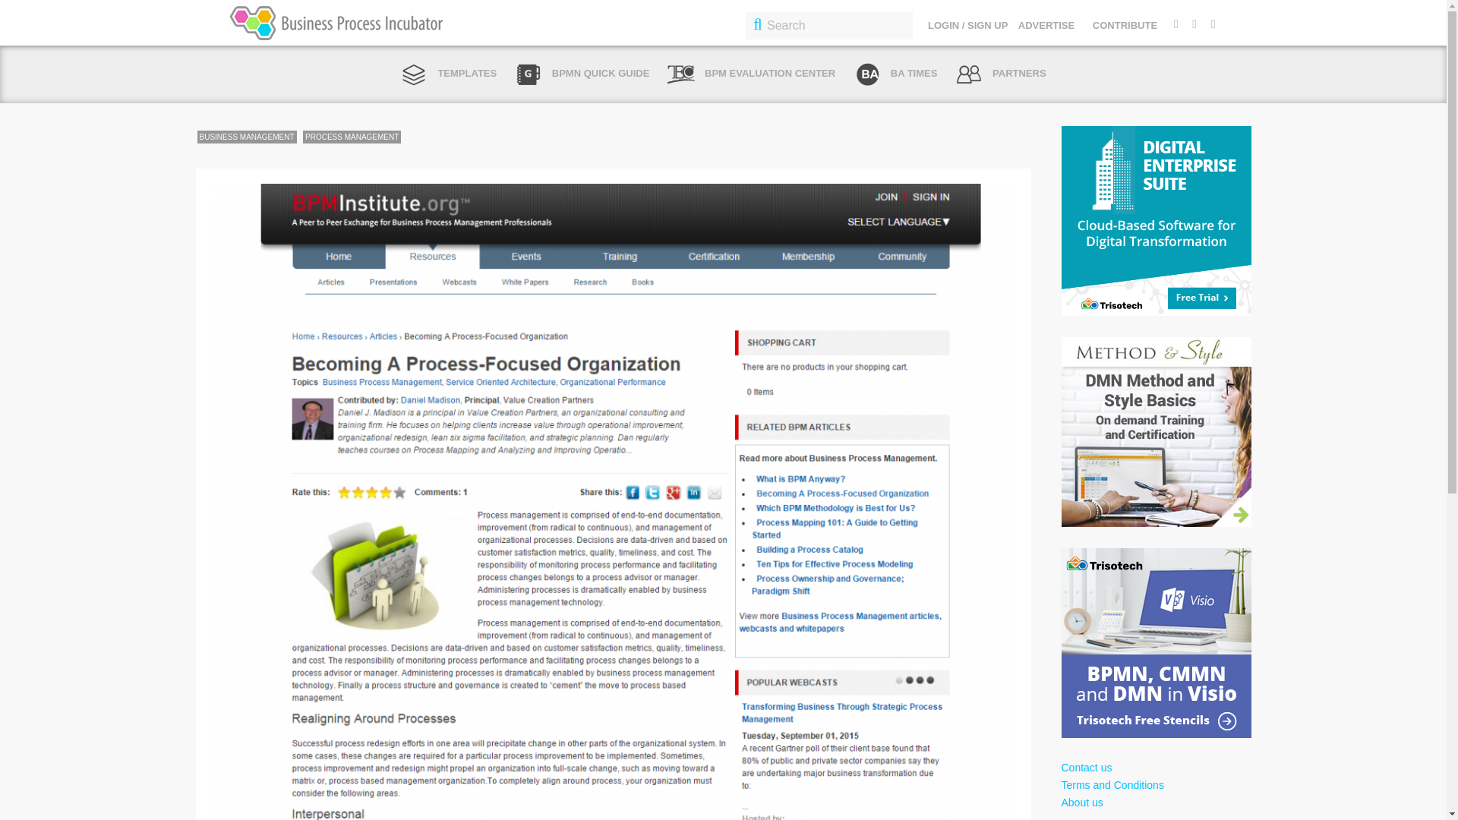 Image resolution: width=1458 pixels, height=820 pixels. What do you see at coordinates (1001, 73) in the screenshot?
I see `PARTNERS` at bounding box center [1001, 73].